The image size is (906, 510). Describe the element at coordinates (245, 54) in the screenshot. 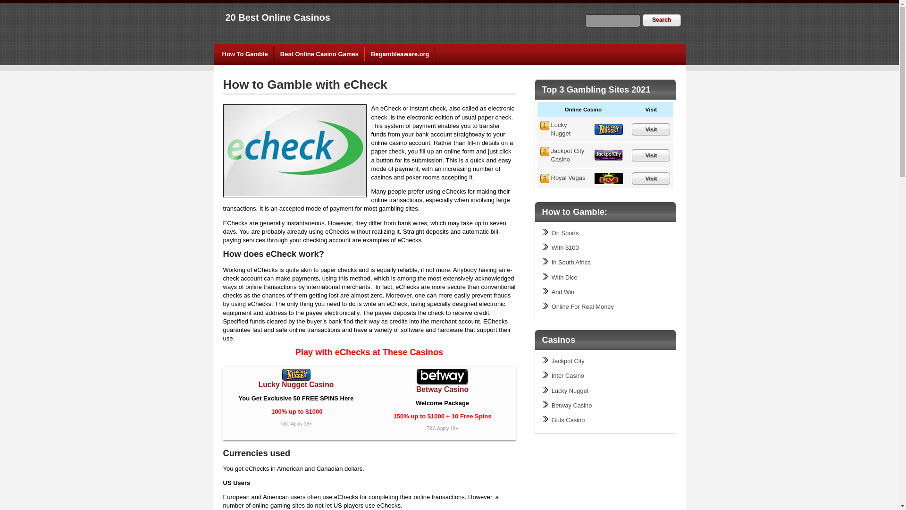

I see `How To Gamble` at that location.